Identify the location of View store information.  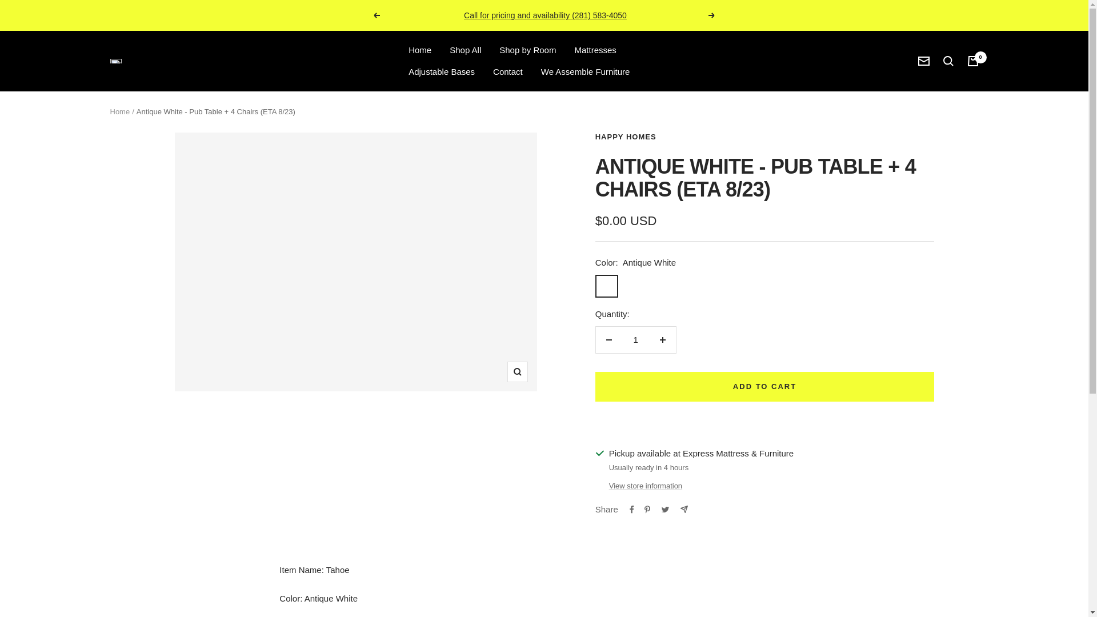
(646, 486).